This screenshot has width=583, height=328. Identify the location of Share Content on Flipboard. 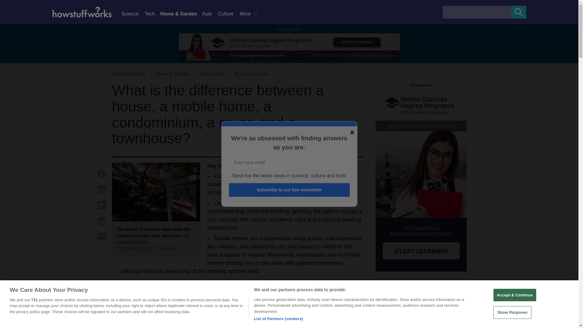
(101, 205).